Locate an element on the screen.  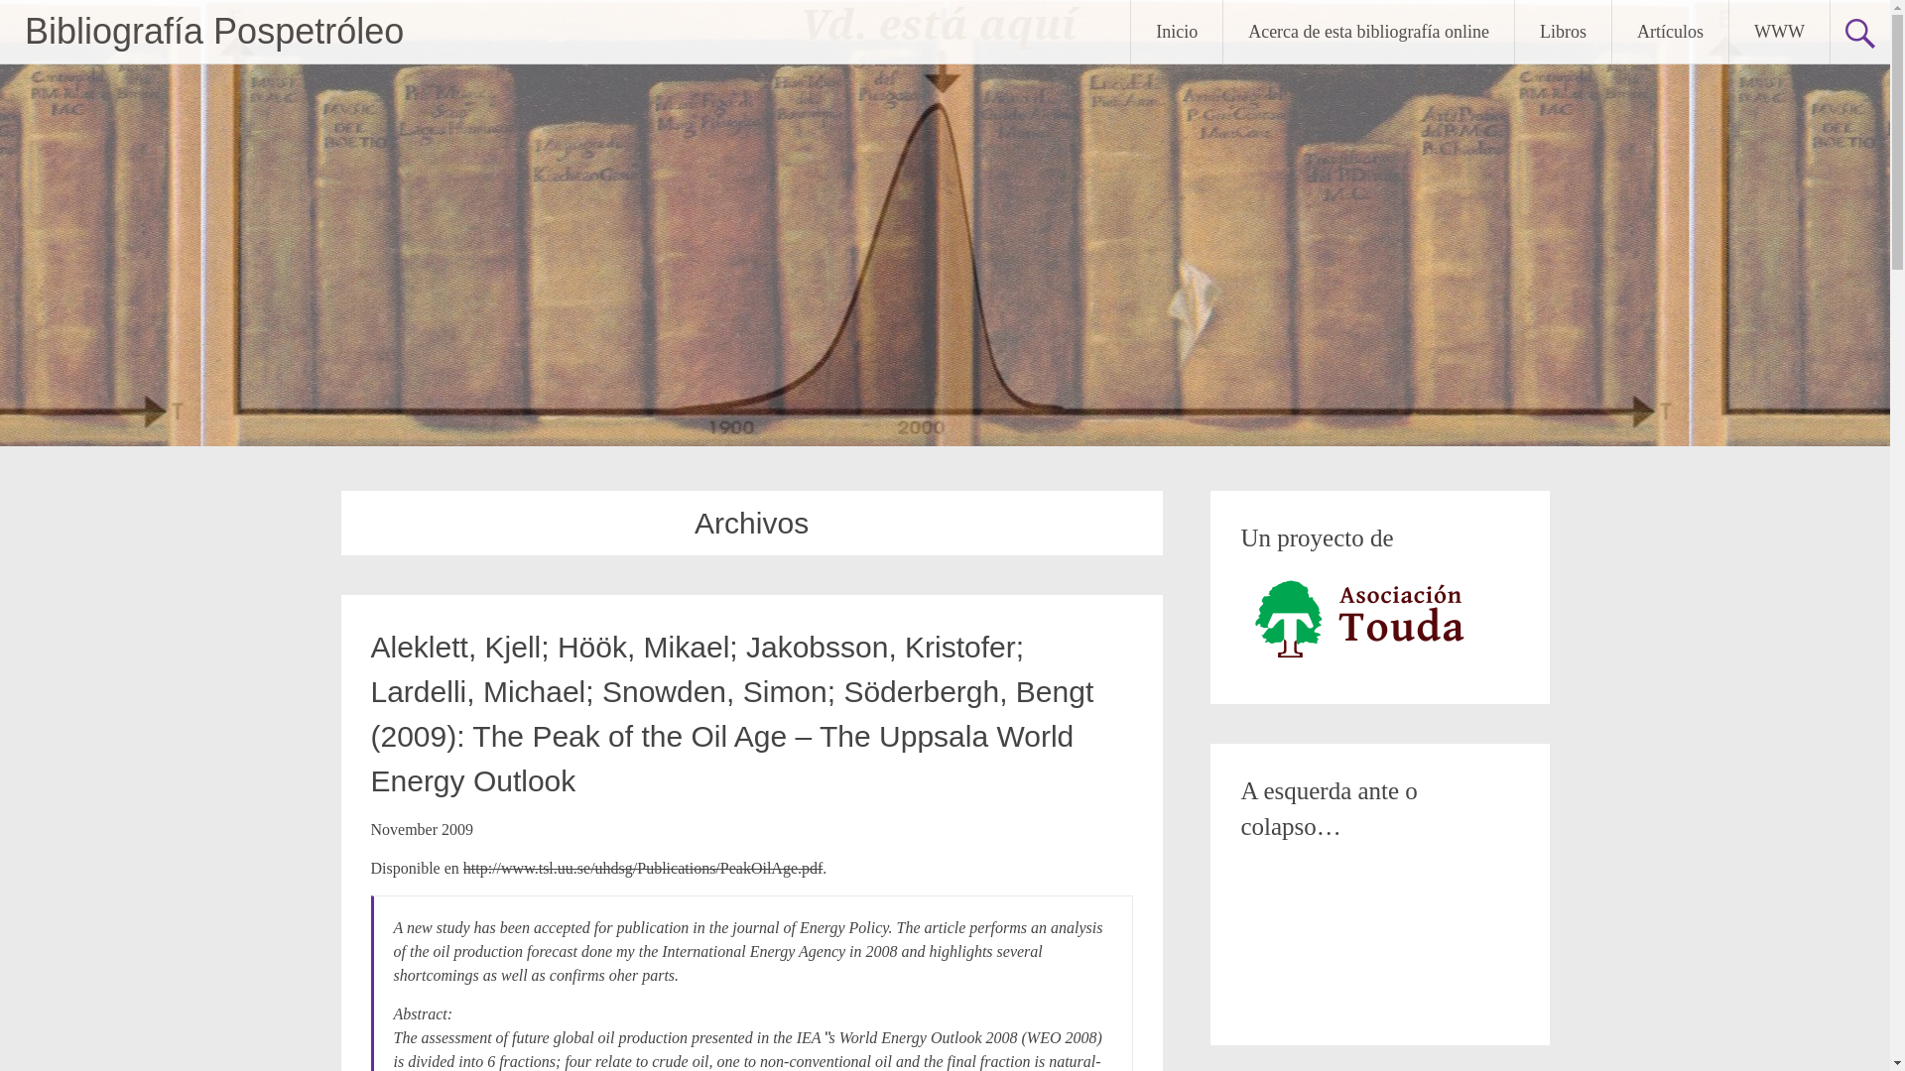
Buscar is located at coordinates (36, 16).